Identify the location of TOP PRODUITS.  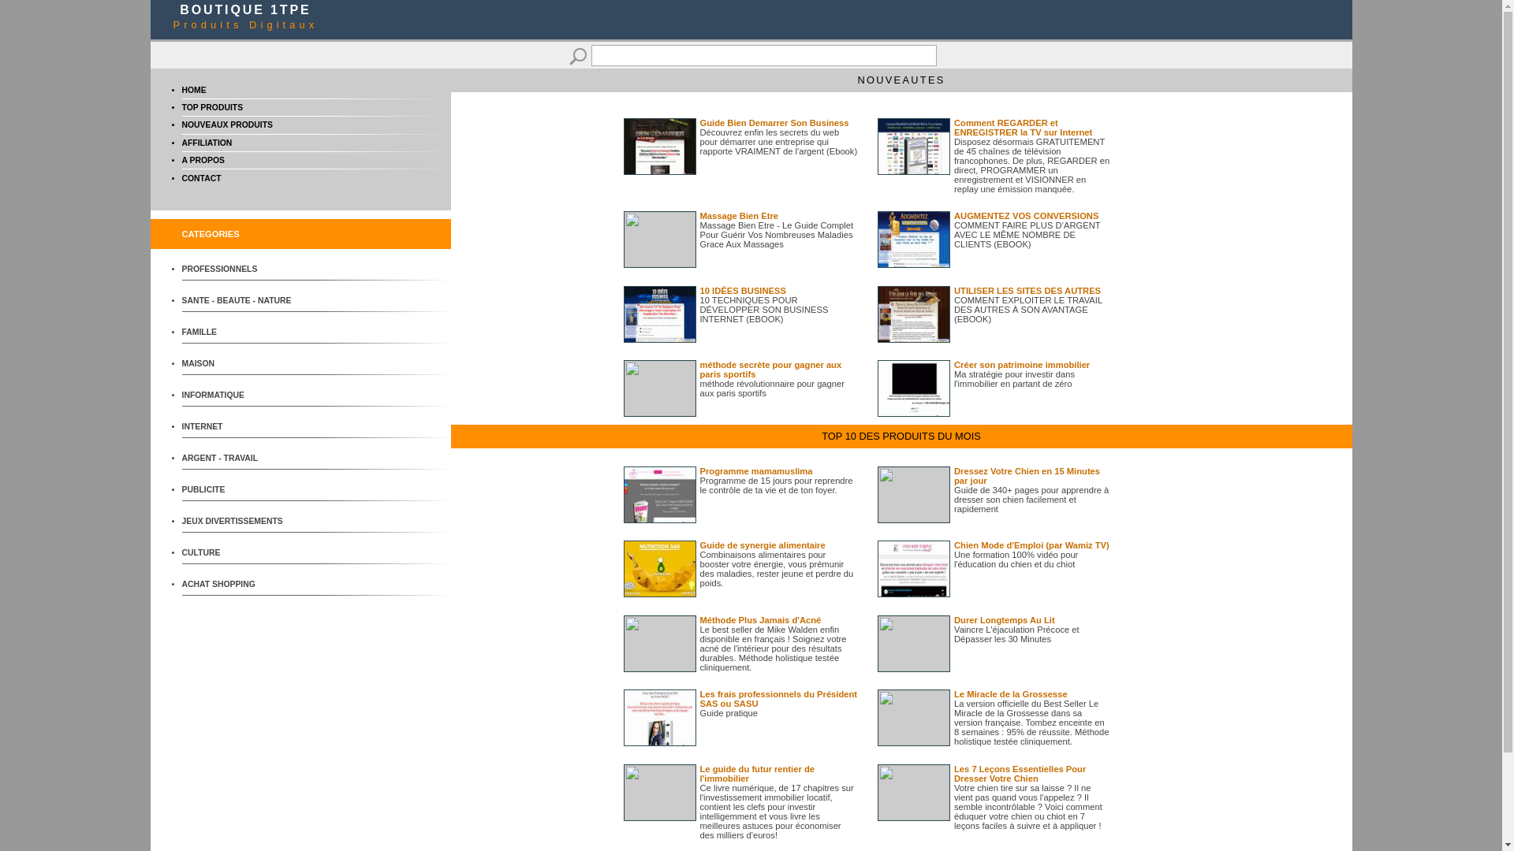
(212, 107).